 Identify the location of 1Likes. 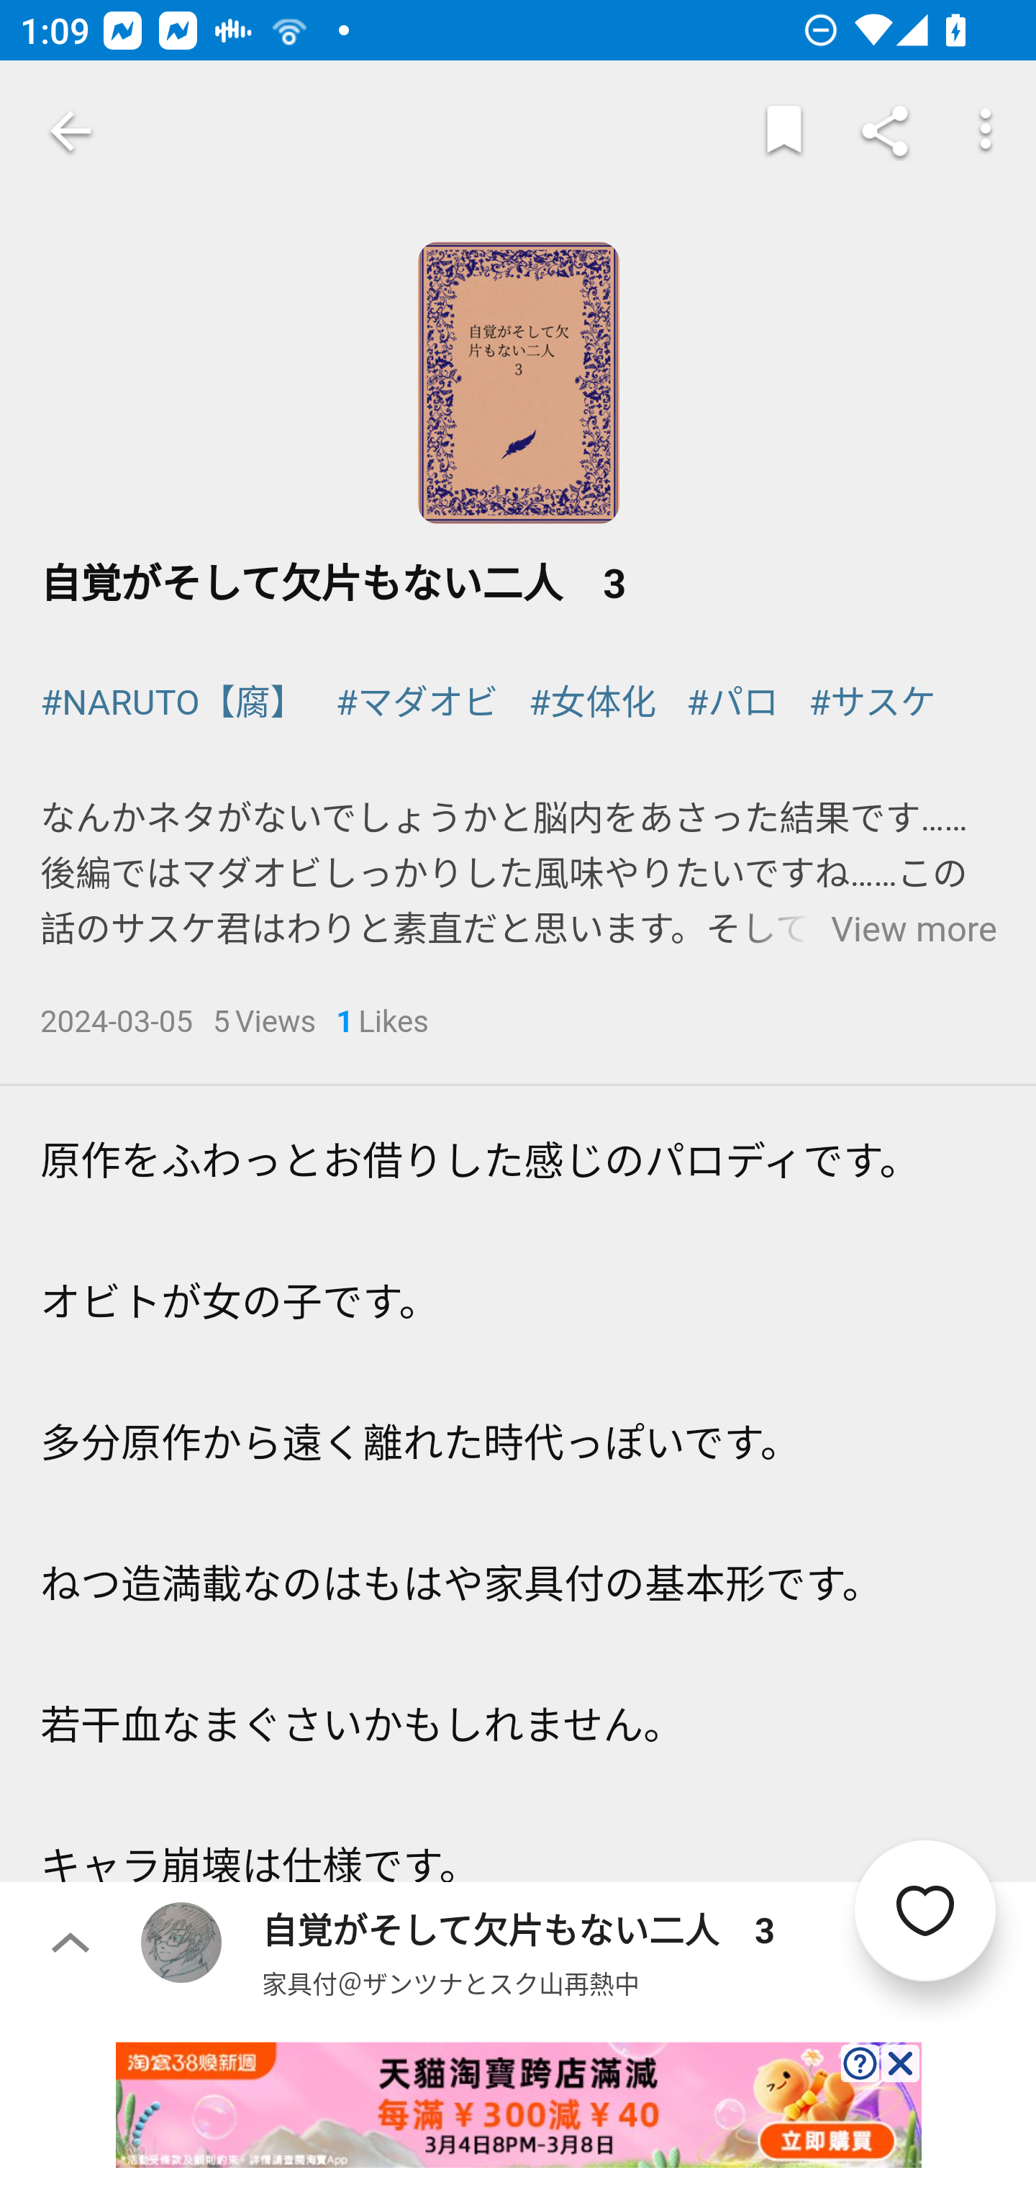
(382, 1023).